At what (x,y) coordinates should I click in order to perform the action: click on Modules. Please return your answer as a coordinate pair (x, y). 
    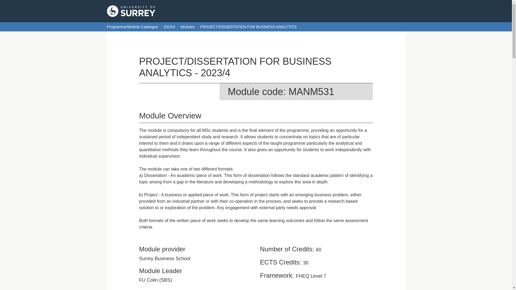
    Looking at the image, I should click on (188, 27).